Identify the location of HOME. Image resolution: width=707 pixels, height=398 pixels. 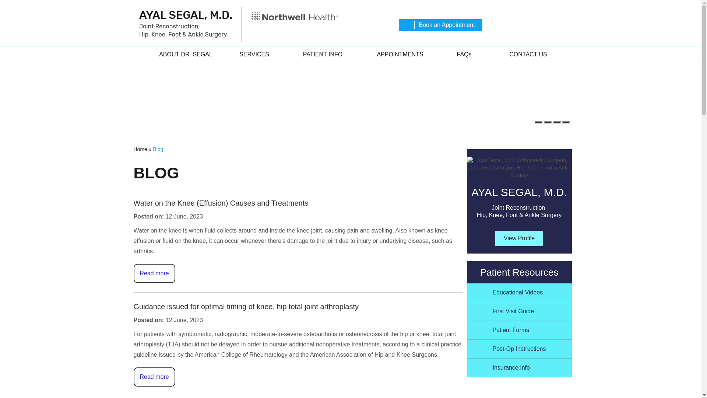
(138, 55).